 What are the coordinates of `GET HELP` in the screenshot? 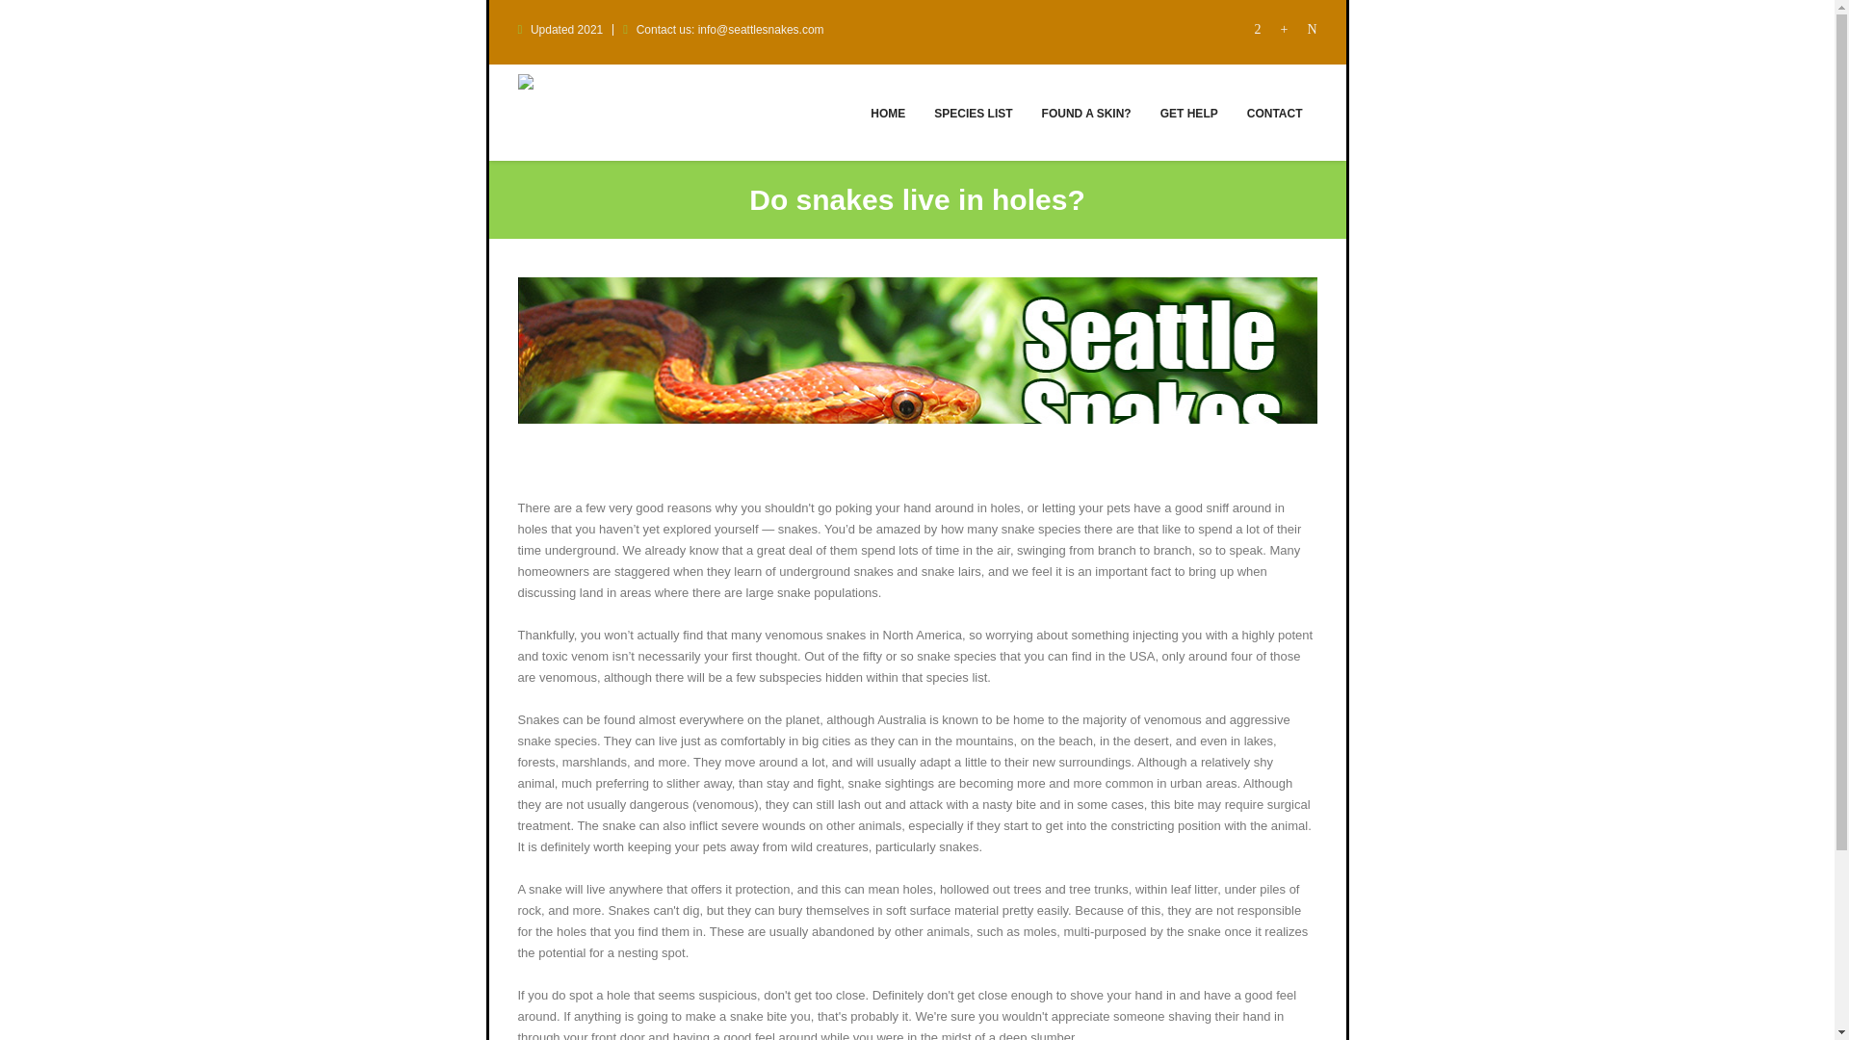 It's located at (1189, 112).